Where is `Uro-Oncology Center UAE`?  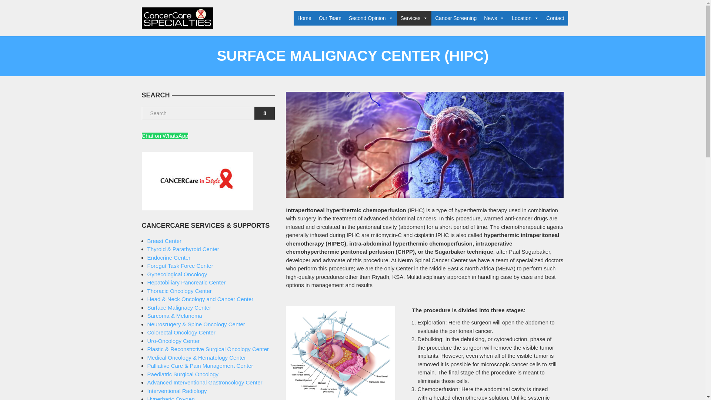 Uro-Oncology Center UAE is located at coordinates (173, 341).